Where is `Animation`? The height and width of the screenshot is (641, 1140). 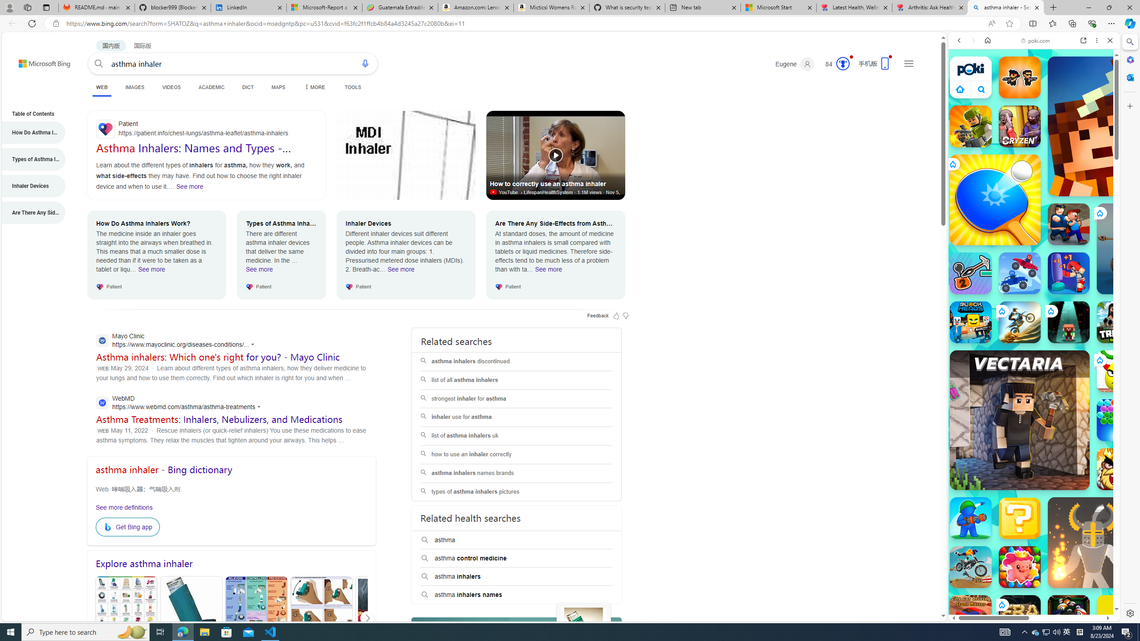 Animation is located at coordinates (851, 57).